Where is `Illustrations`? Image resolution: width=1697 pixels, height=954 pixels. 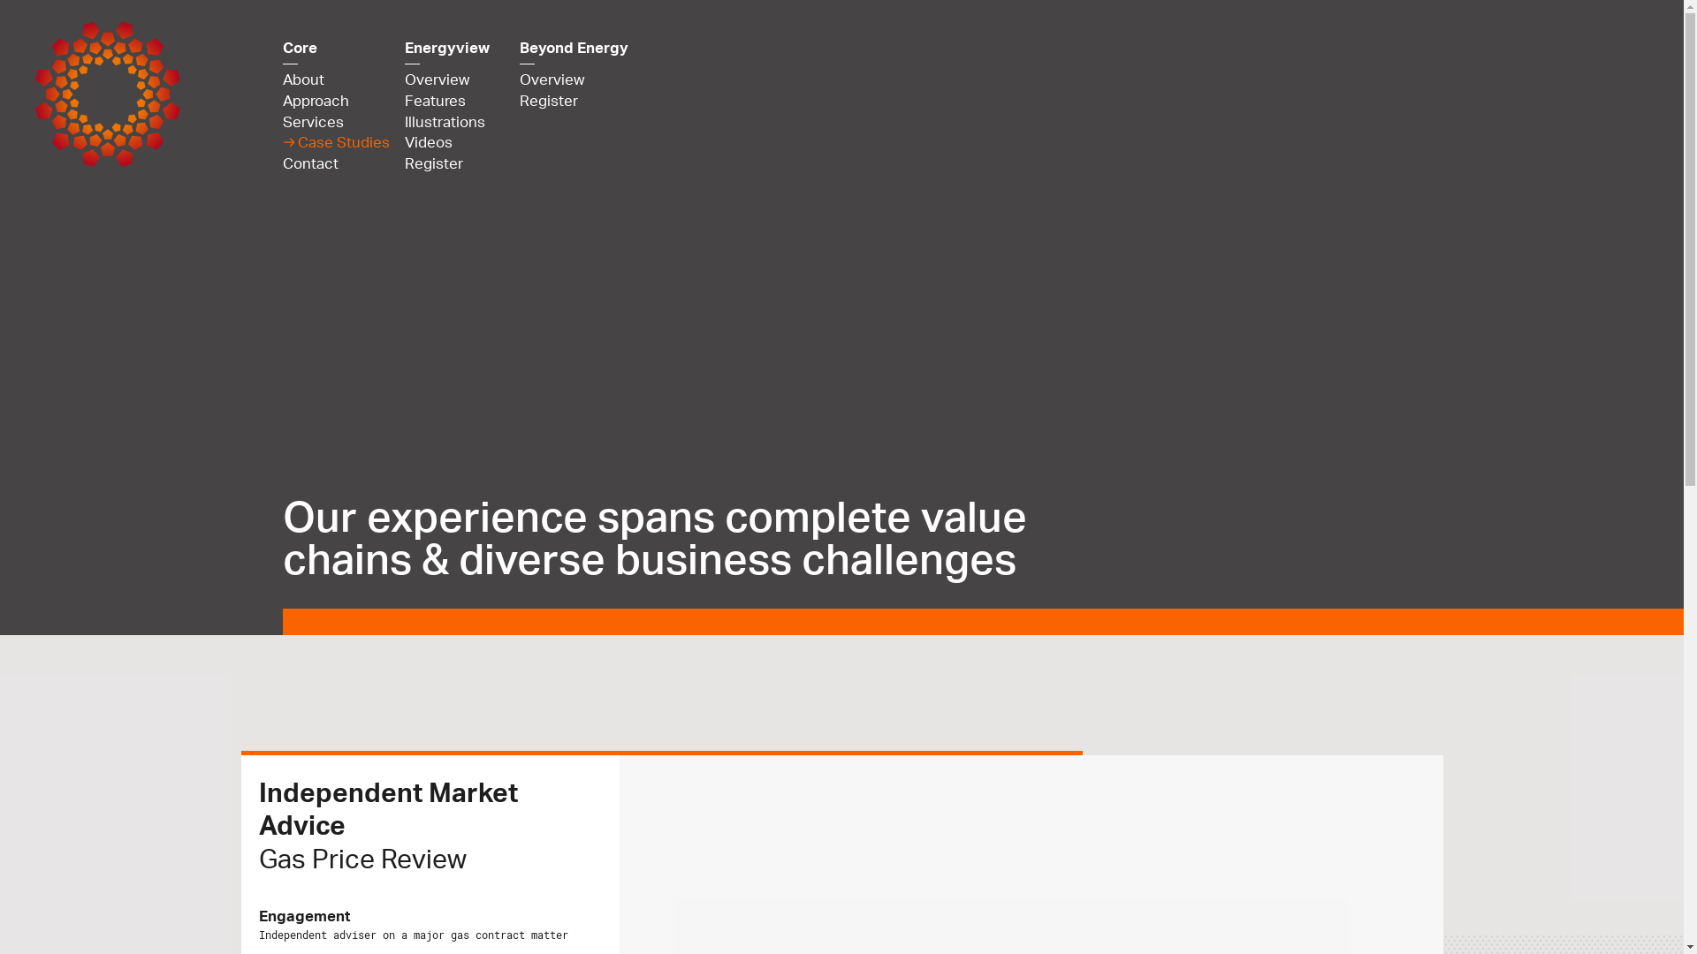
Illustrations is located at coordinates (447, 123).